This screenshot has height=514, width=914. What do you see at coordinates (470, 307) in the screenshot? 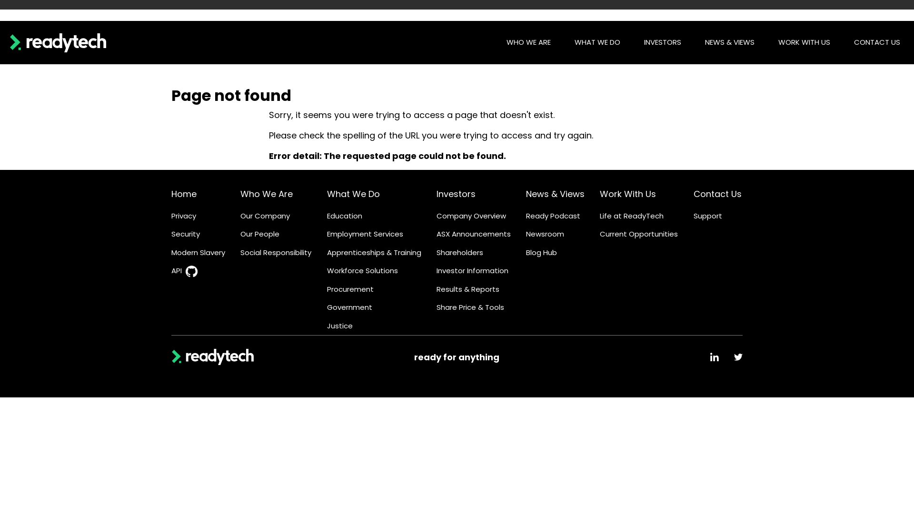
I see `Share Price & Tools` at bounding box center [470, 307].